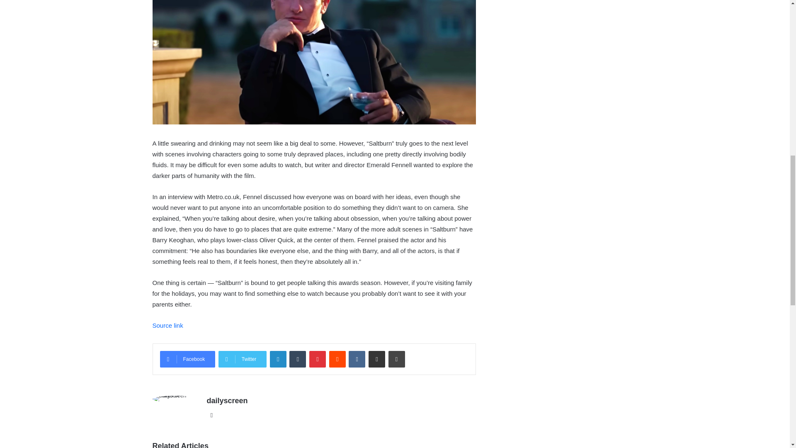  I want to click on LinkedIn, so click(278, 359).